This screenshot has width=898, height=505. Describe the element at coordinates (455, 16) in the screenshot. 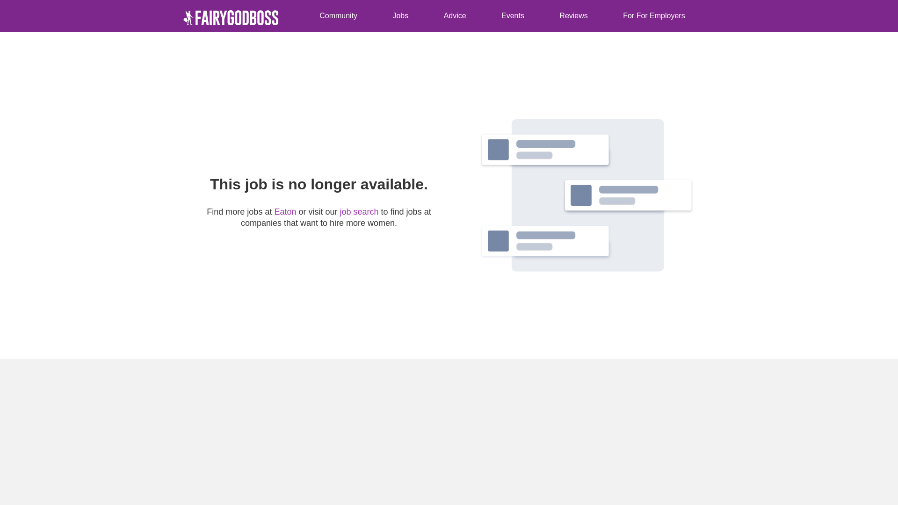

I see `Advice` at that location.